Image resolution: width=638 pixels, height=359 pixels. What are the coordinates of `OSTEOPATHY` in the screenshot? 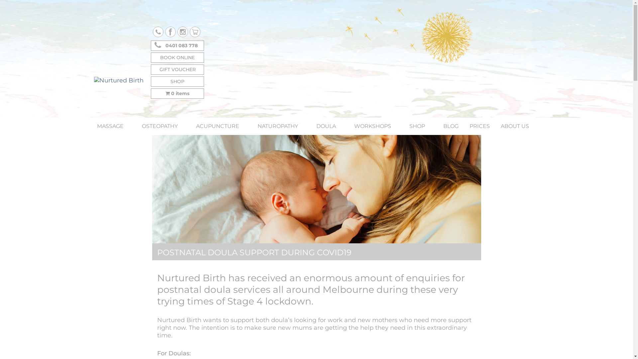 It's located at (163, 126).